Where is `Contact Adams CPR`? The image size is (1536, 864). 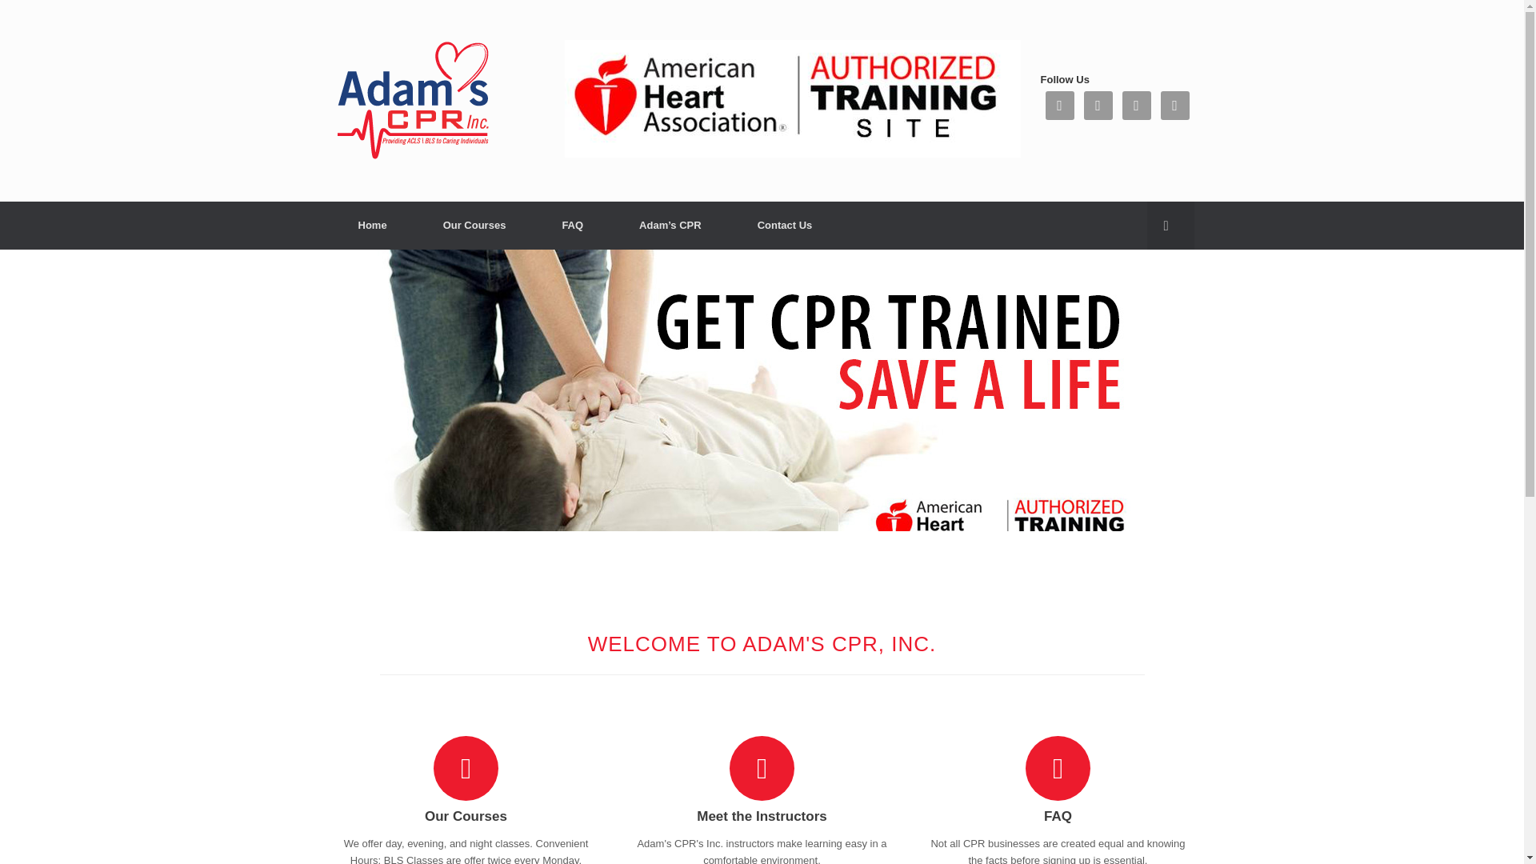
Contact Adams CPR is located at coordinates (785, 226).